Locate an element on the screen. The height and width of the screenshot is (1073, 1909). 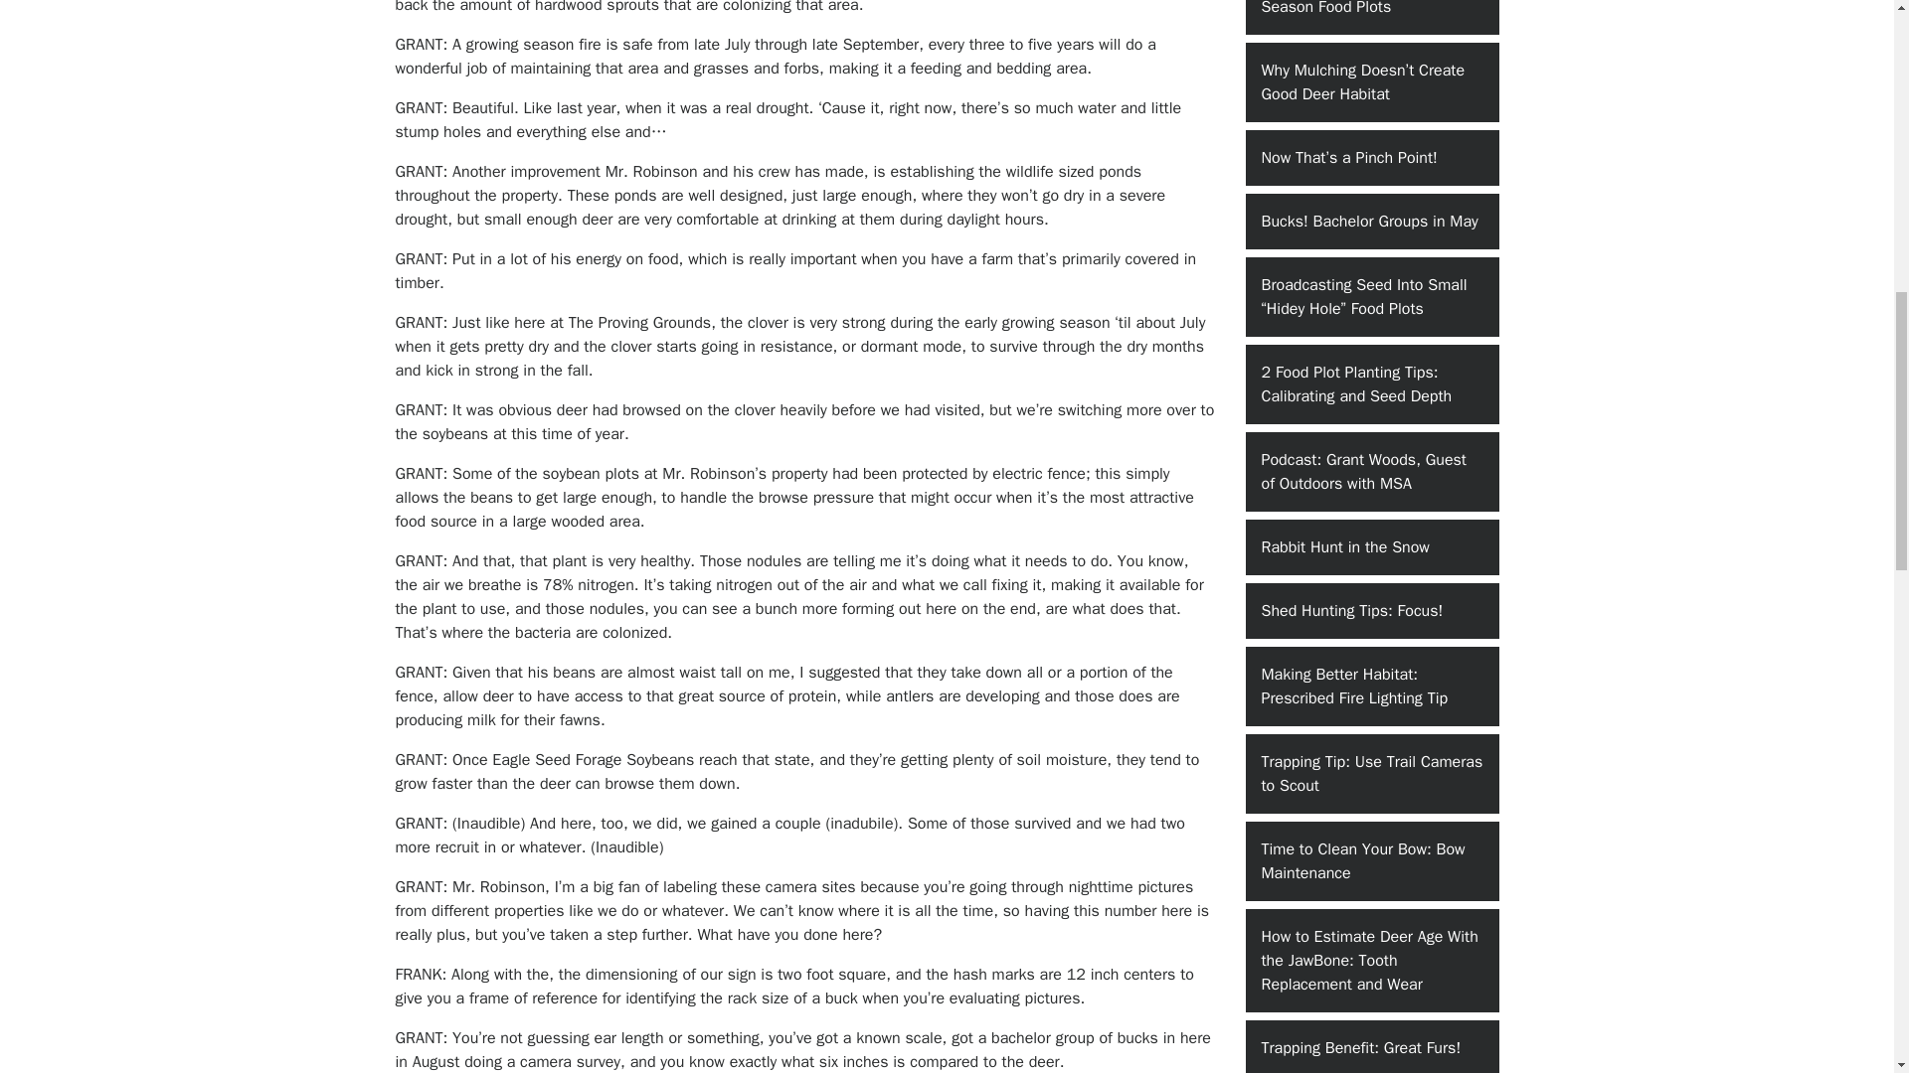
Time to Clean Your Bow: Bow Maintenance is located at coordinates (1371, 861).